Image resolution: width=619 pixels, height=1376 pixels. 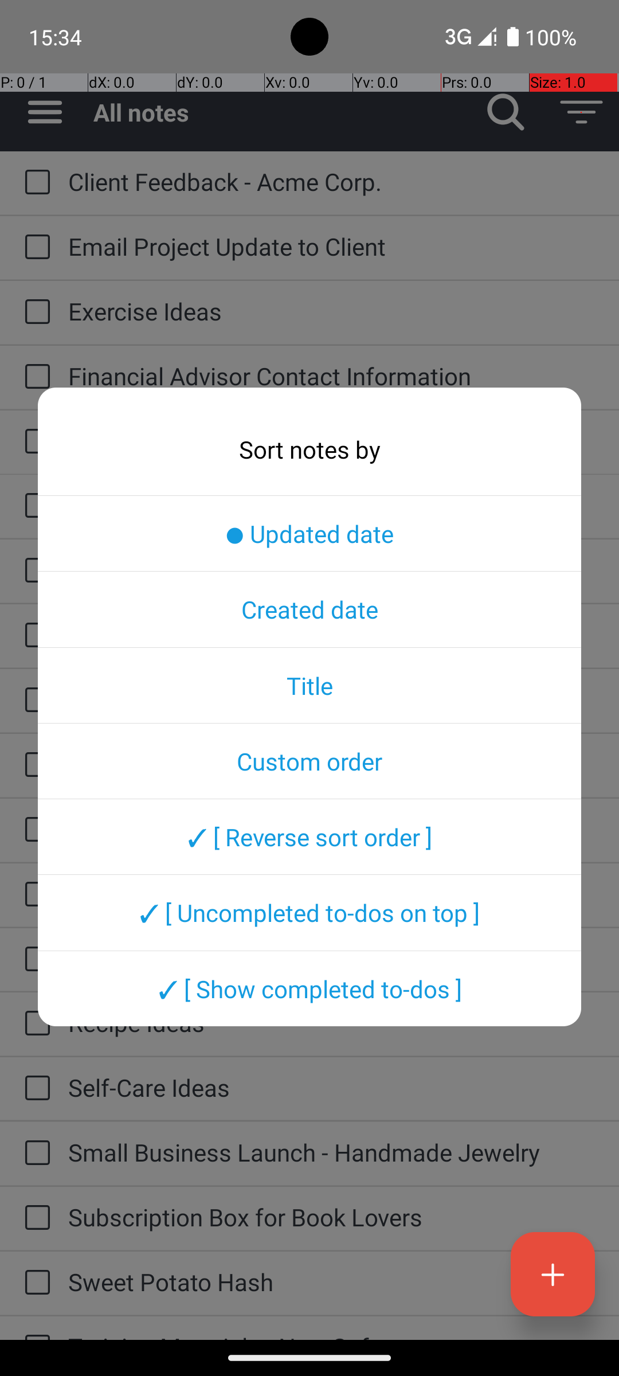 What do you see at coordinates (332, 440) in the screenshot?
I see `Financial News & Analysis` at bounding box center [332, 440].